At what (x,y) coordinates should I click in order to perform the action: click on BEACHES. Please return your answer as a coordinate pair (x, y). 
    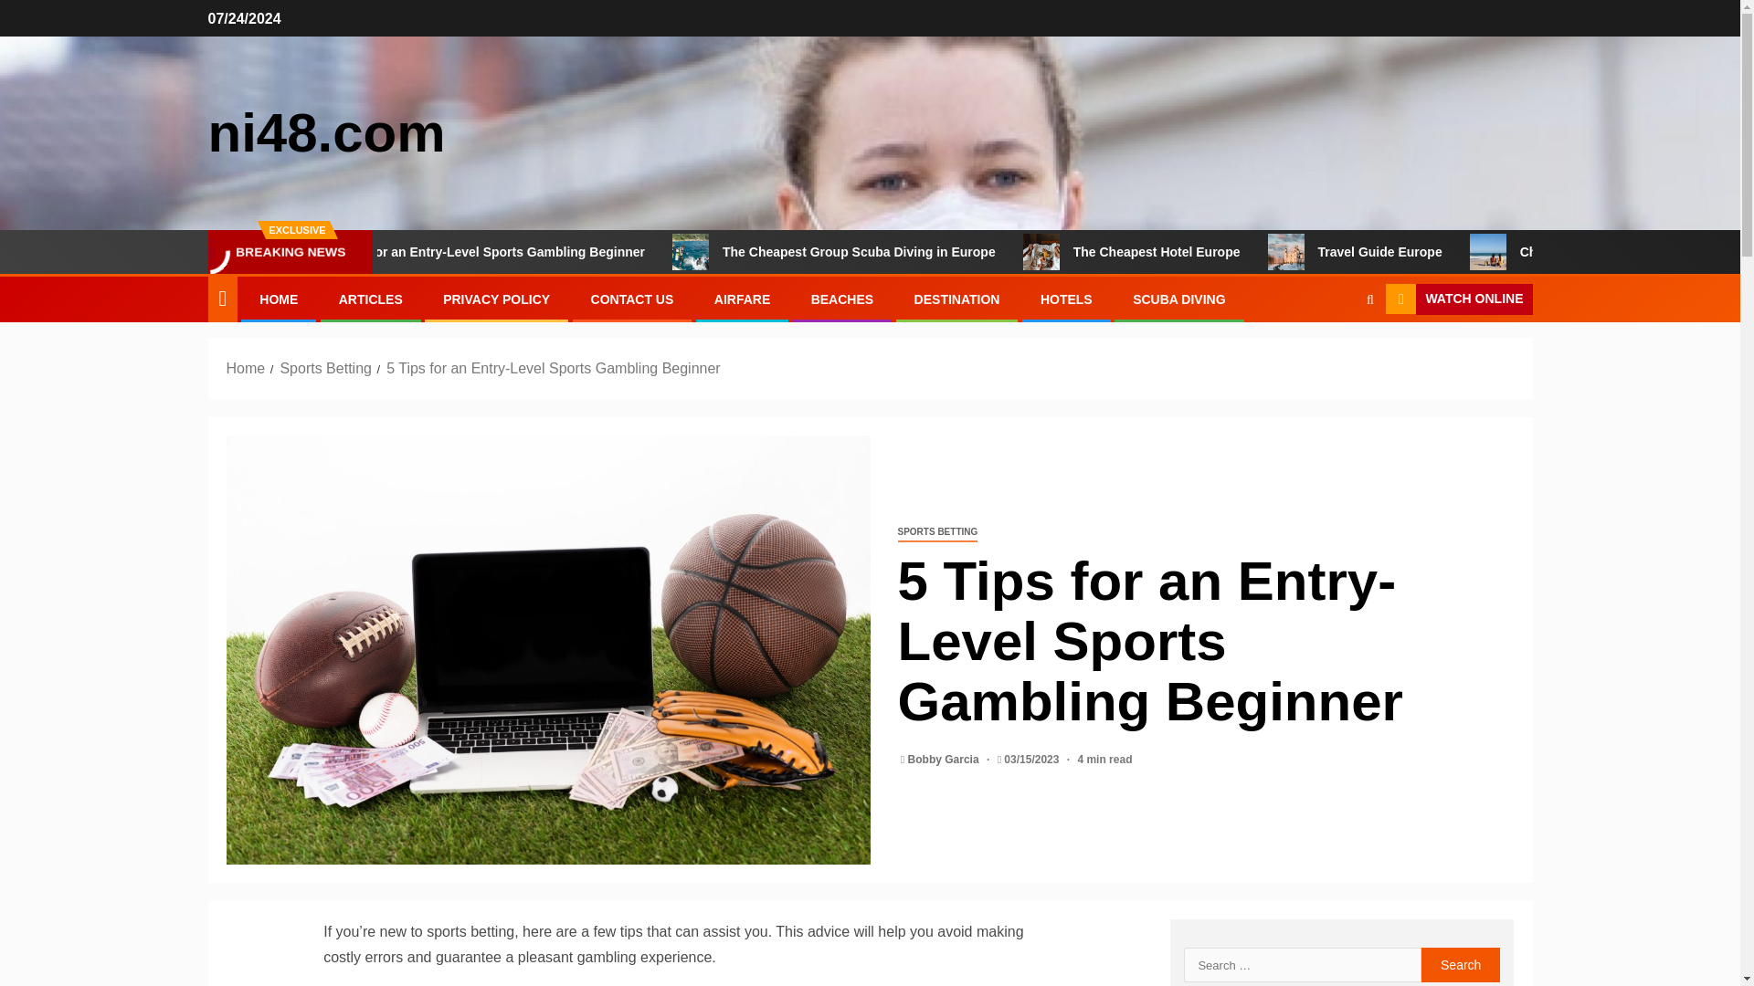
    Looking at the image, I should click on (842, 299).